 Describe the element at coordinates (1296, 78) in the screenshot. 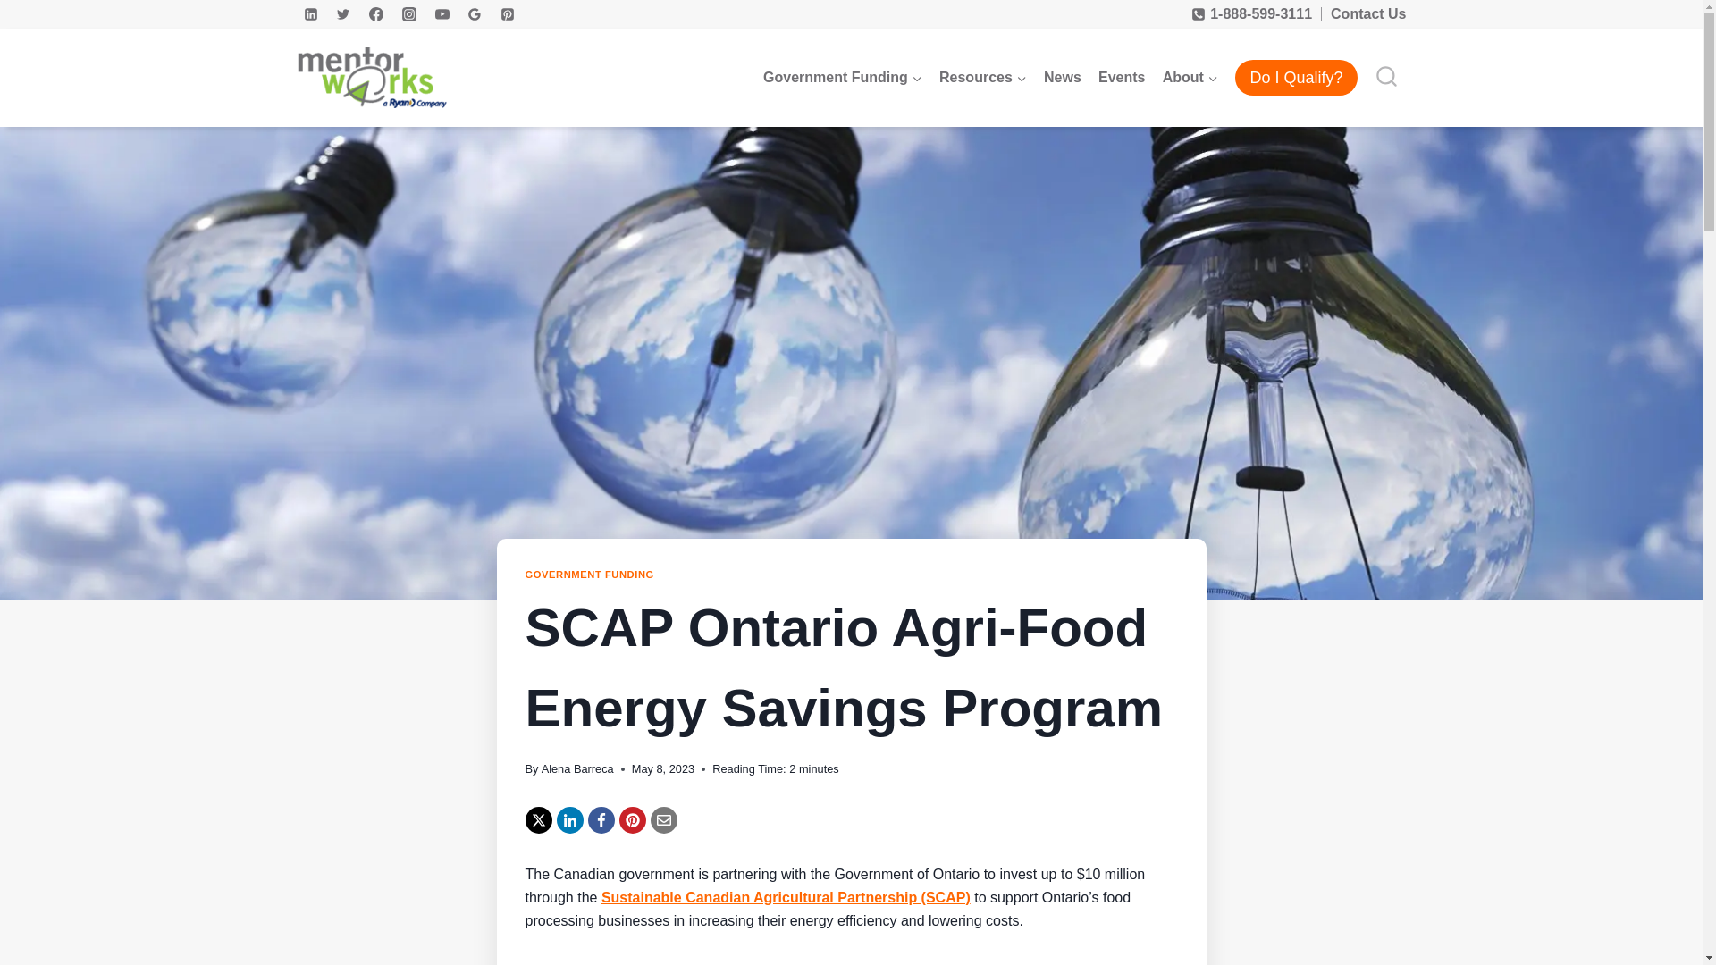

I see `Do I Qualify?` at that location.